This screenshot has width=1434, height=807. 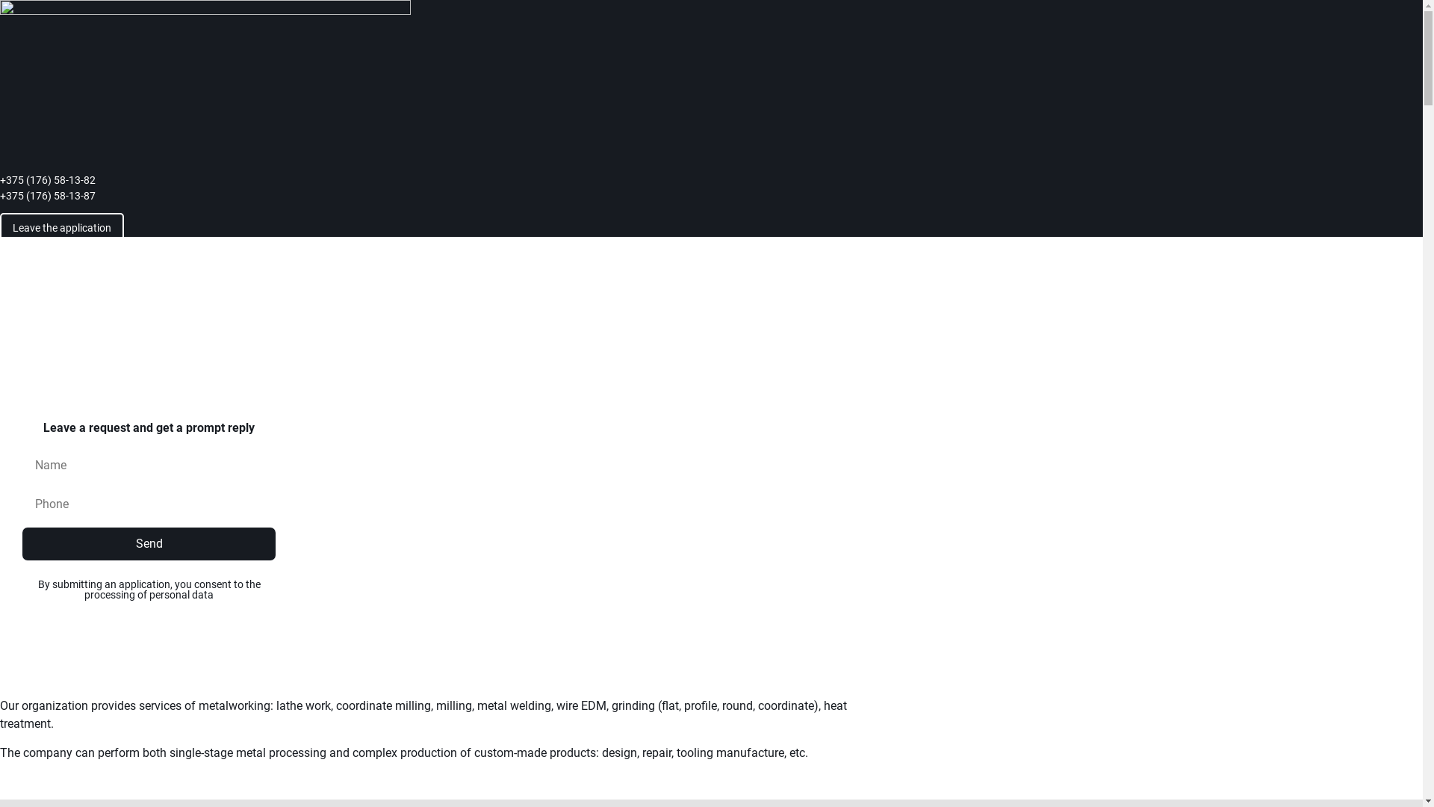 What do you see at coordinates (146, 181) in the screenshot?
I see `+375 (176) 58-13-82` at bounding box center [146, 181].